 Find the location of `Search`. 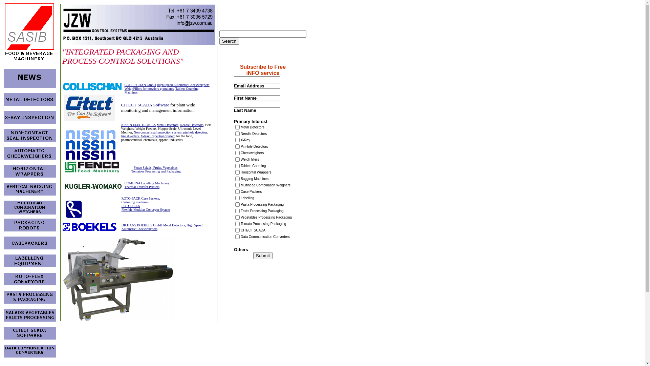

Search is located at coordinates (229, 41).